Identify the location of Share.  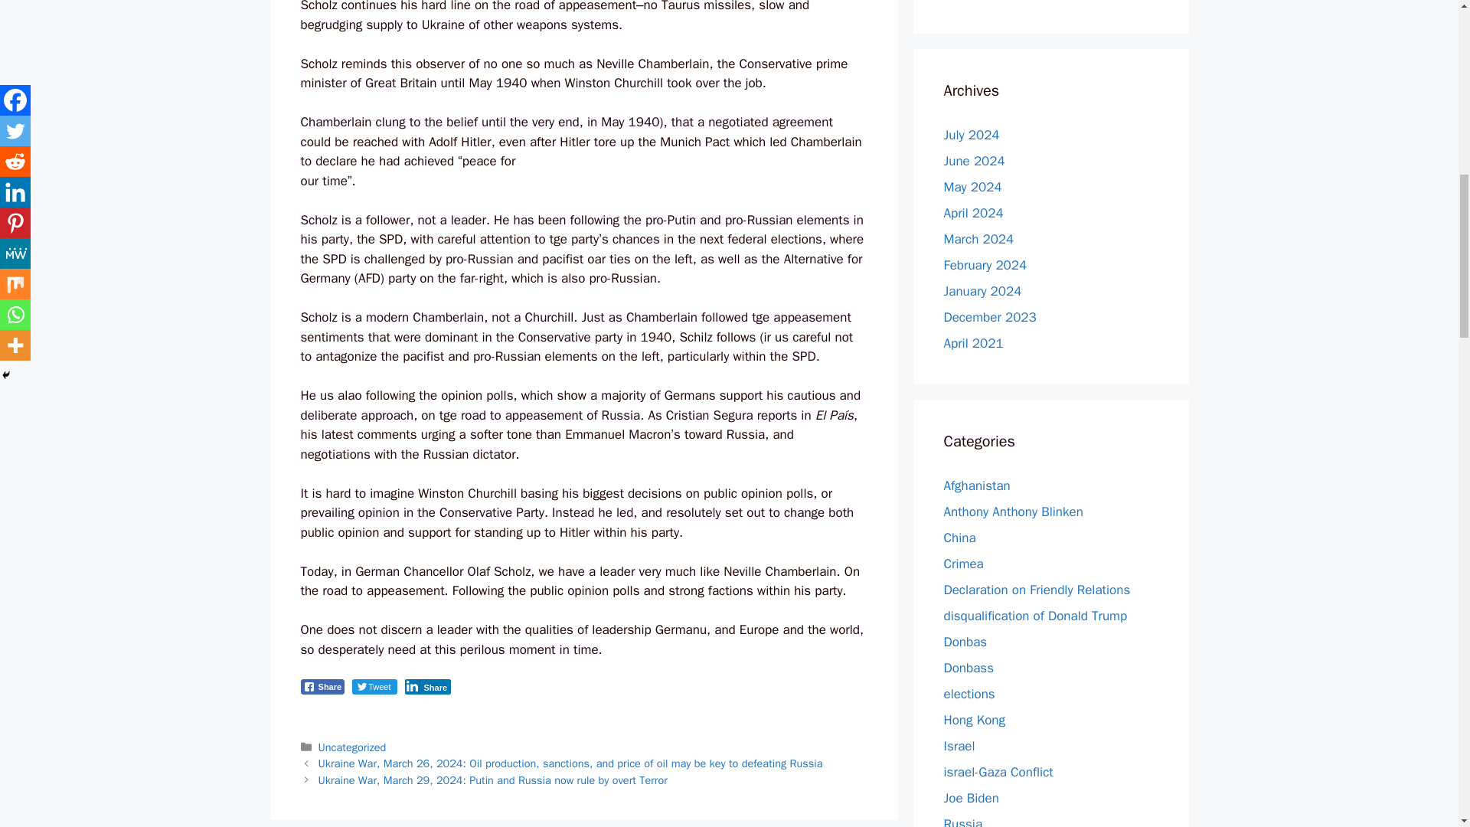
(322, 686).